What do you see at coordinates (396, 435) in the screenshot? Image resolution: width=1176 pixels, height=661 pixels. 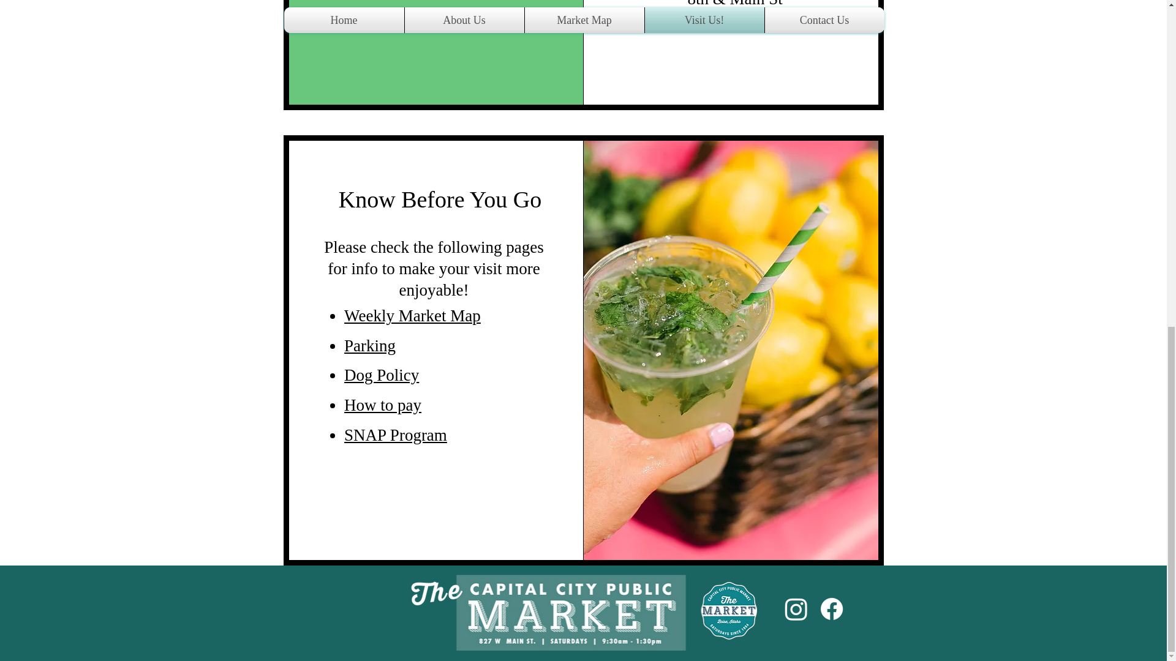 I see `SNAP Program` at bounding box center [396, 435].